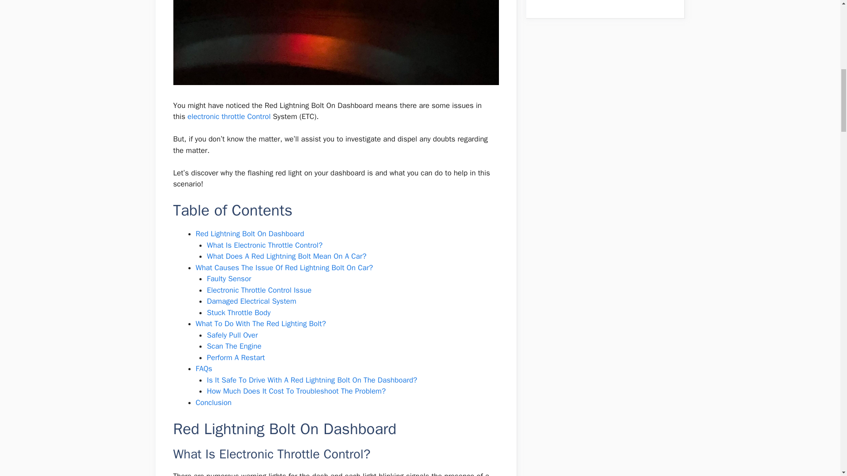 The width and height of the screenshot is (847, 476). What do you see at coordinates (261, 324) in the screenshot?
I see `What To Do With The Red Lighting Bolt?` at bounding box center [261, 324].